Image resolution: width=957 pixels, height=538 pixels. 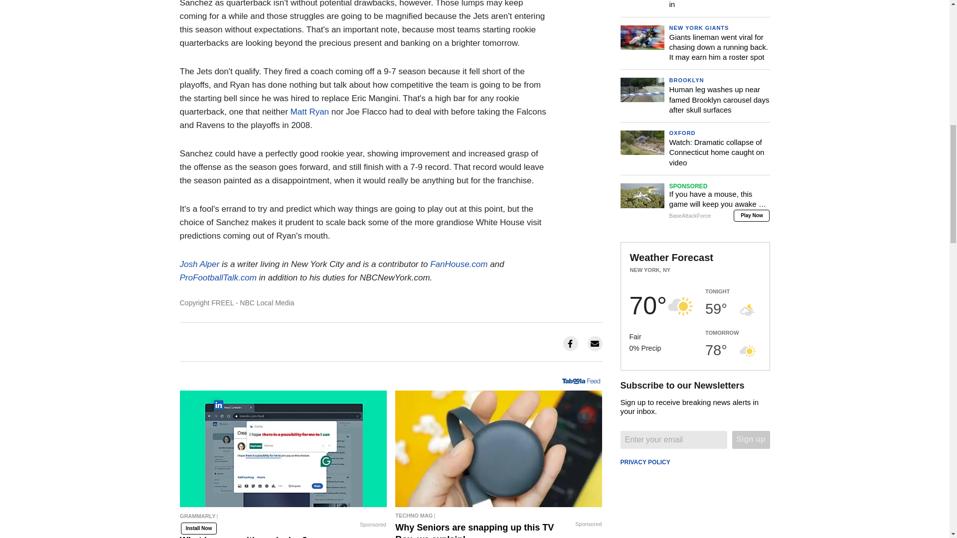 What do you see at coordinates (283, 518) in the screenshot?
I see `What is your writing missing?` at bounding box center [283, 518].